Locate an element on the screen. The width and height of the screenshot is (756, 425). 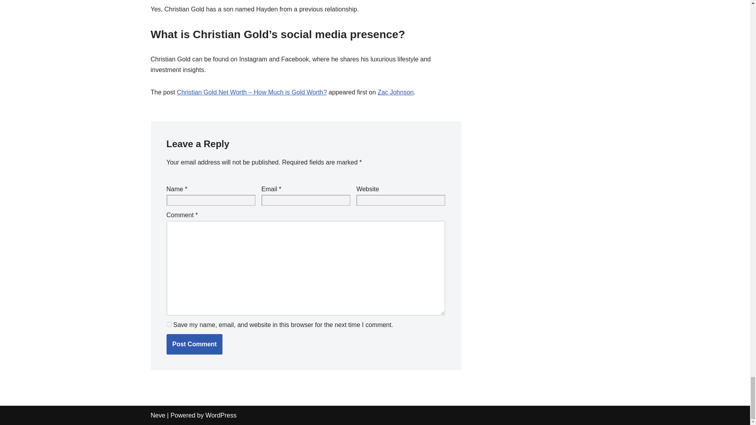
Zac Johnson is located at coordinates (395, 92).